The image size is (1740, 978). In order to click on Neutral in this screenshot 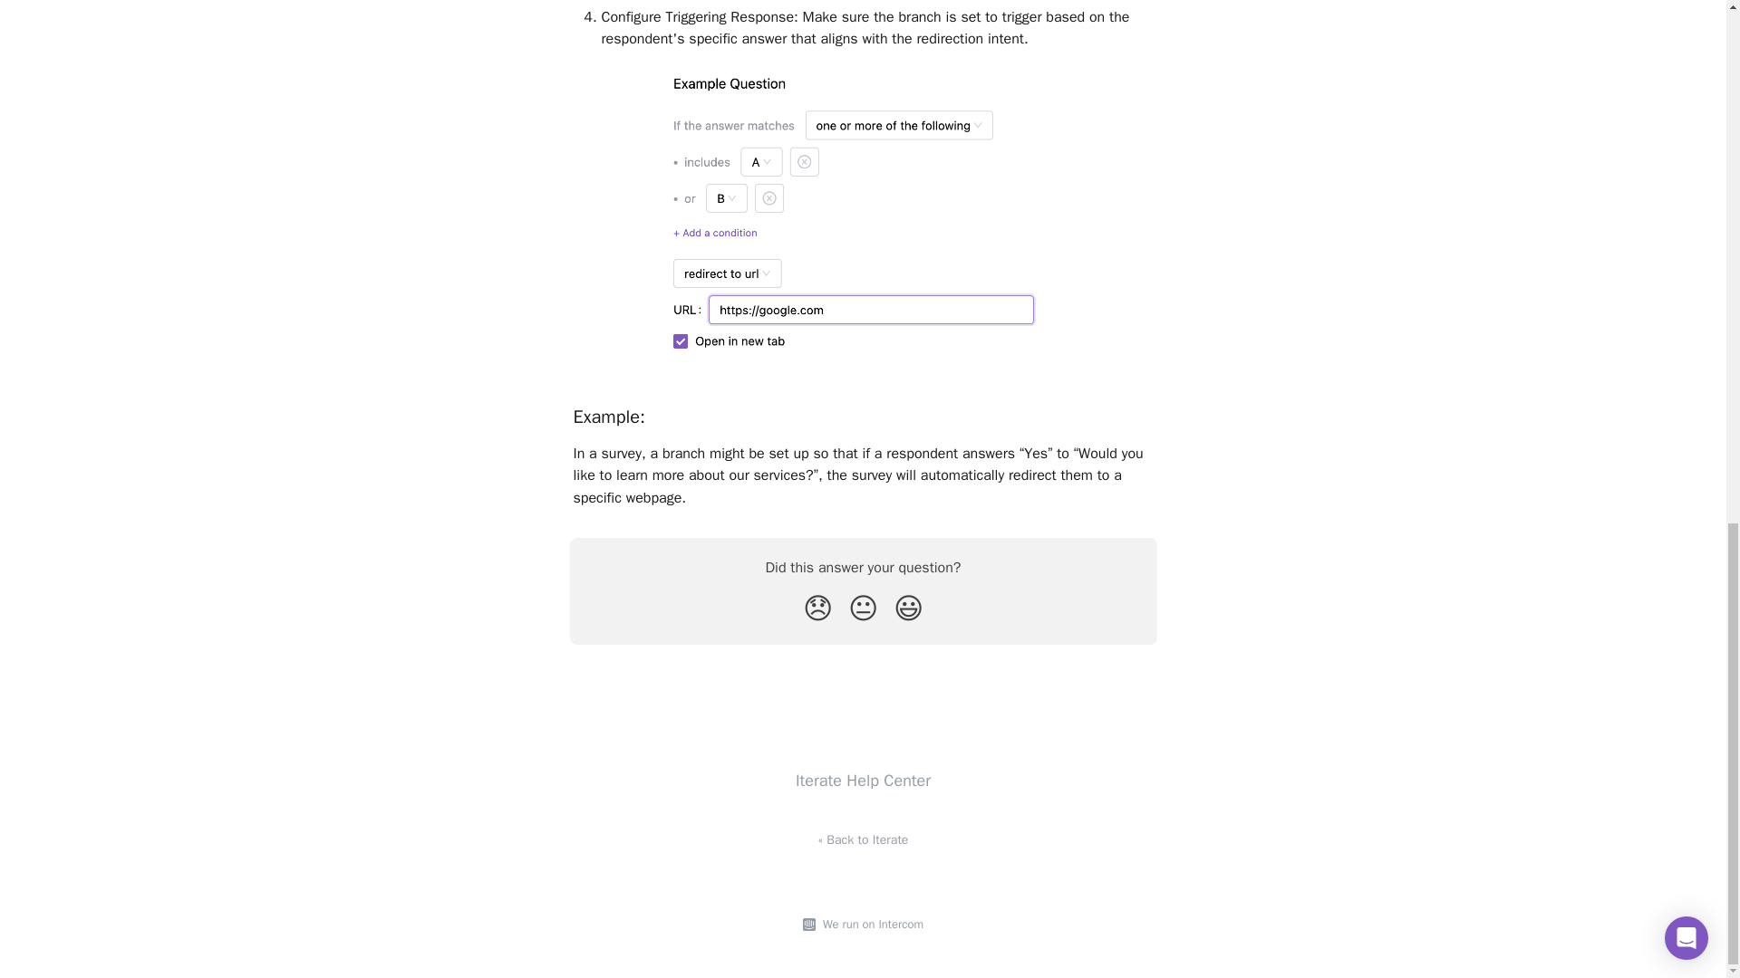, I will do `click(863, 609)`.